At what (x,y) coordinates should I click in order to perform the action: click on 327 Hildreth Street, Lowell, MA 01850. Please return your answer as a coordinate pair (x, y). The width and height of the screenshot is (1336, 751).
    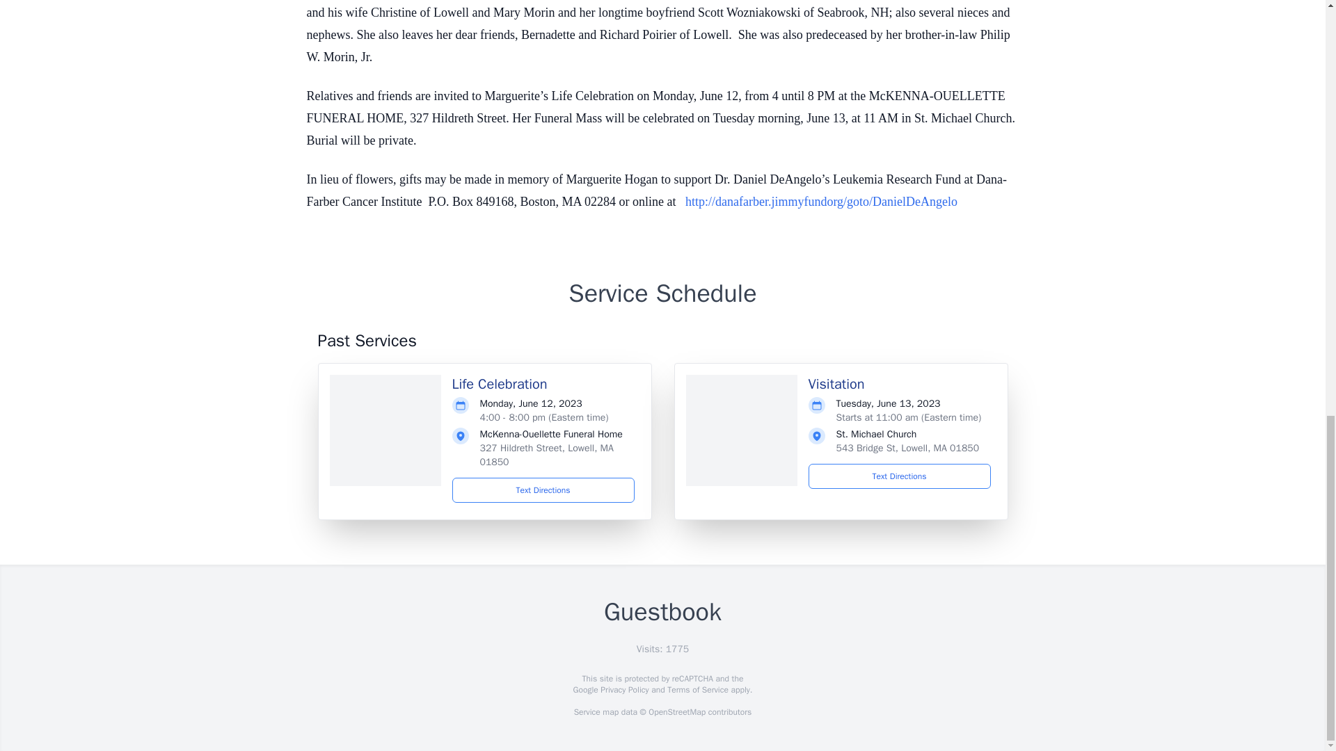
    Looking at the image, I should click on (546, 455).